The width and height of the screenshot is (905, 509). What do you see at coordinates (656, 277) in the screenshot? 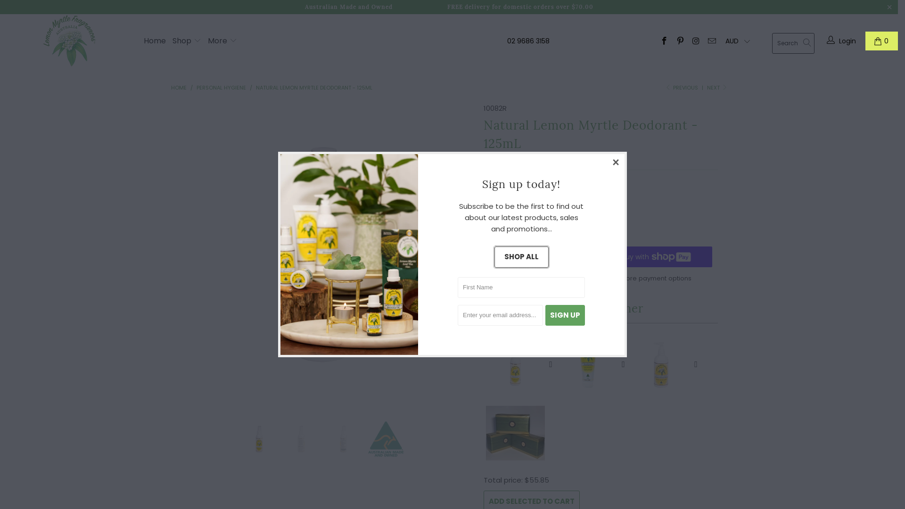
I see `More payment options` at bounding box center [656, 277].